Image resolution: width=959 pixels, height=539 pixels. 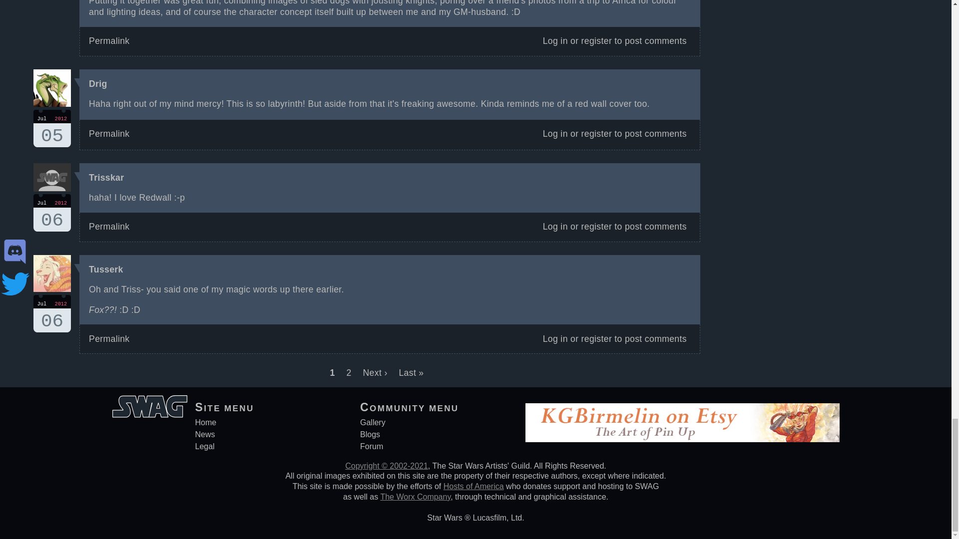 What do you see at coordinates (52, 128) in the screenshot?
I see `Go to next page` at bounding box center [52, 128].